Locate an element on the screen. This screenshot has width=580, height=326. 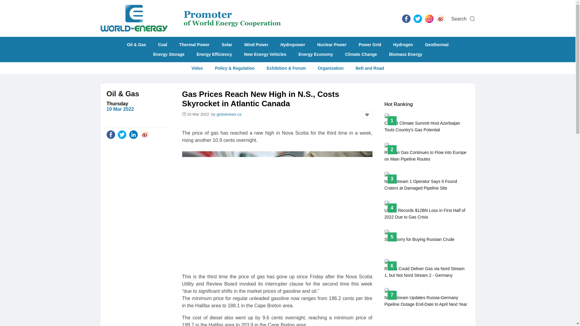
Biomass Energy is located at coordinates (405, 54).